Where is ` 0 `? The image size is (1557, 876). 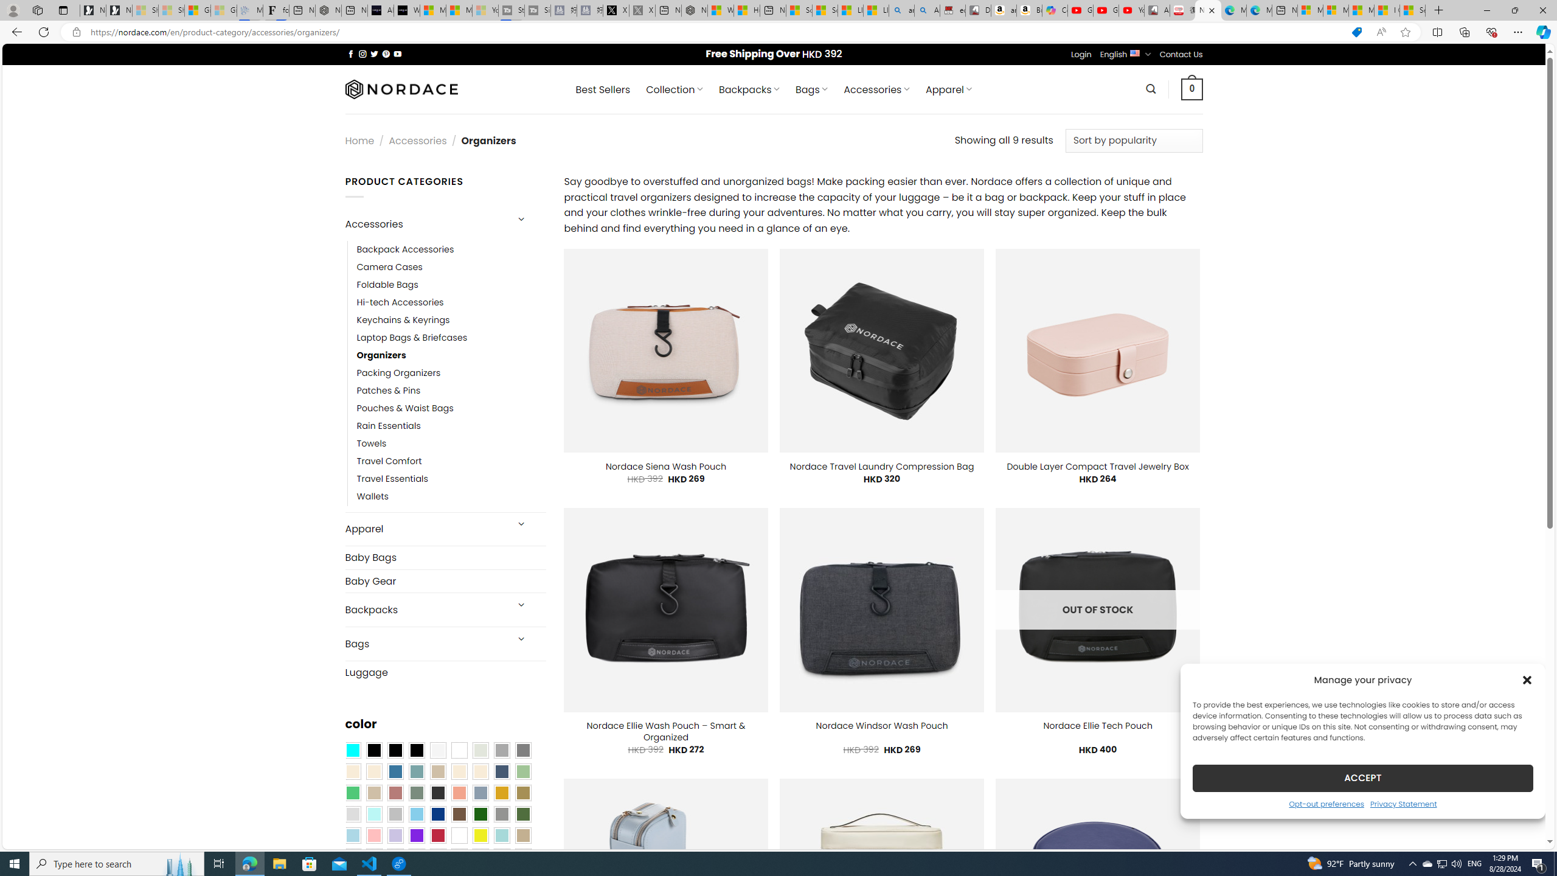  0  is located at coordinates (1192, 89).